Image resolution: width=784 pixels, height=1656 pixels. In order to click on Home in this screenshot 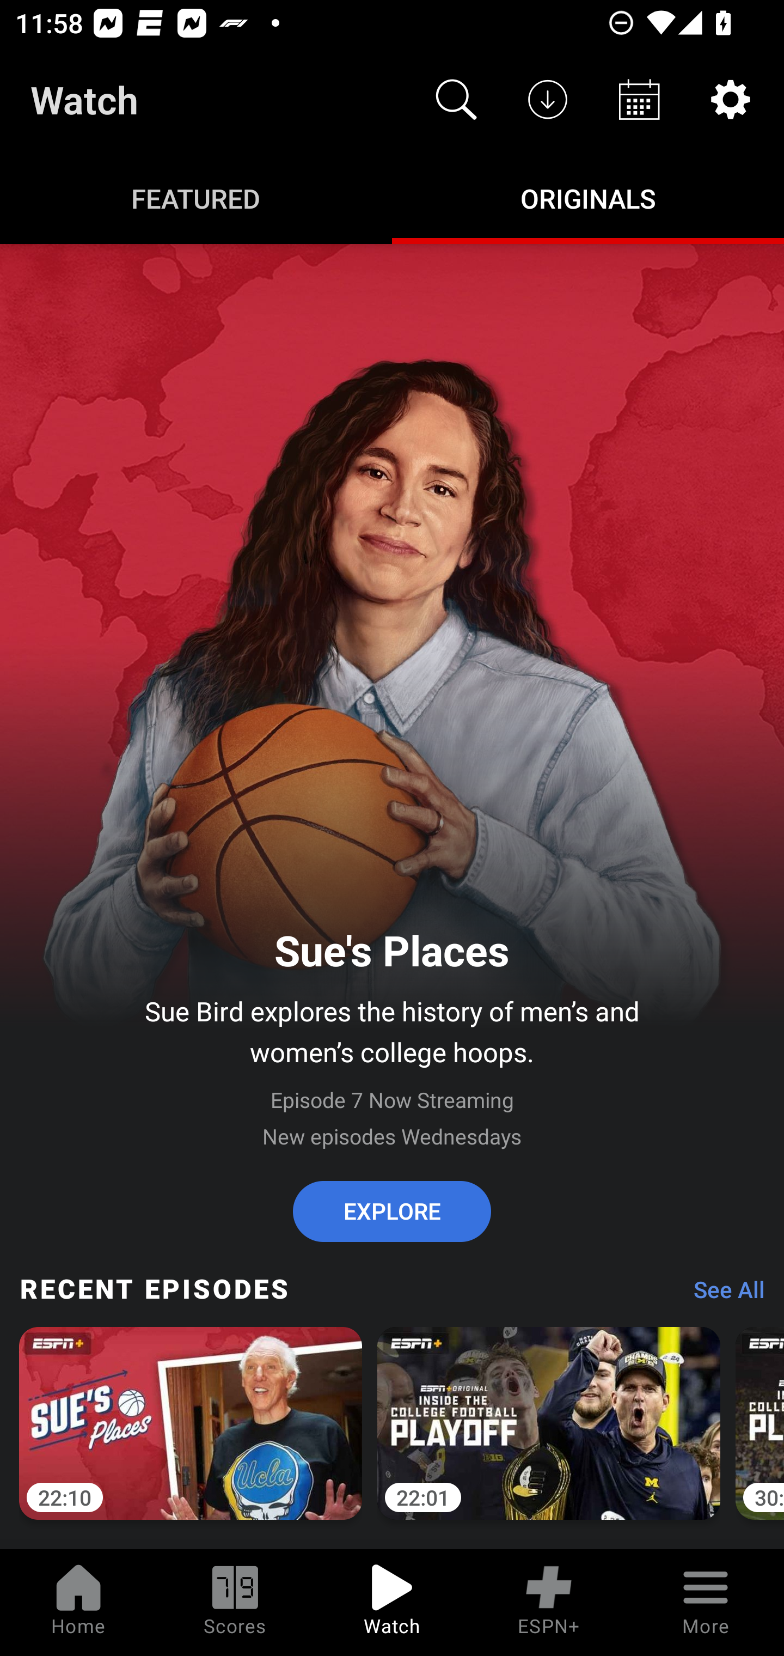, I will do `click(78, 1603)`.